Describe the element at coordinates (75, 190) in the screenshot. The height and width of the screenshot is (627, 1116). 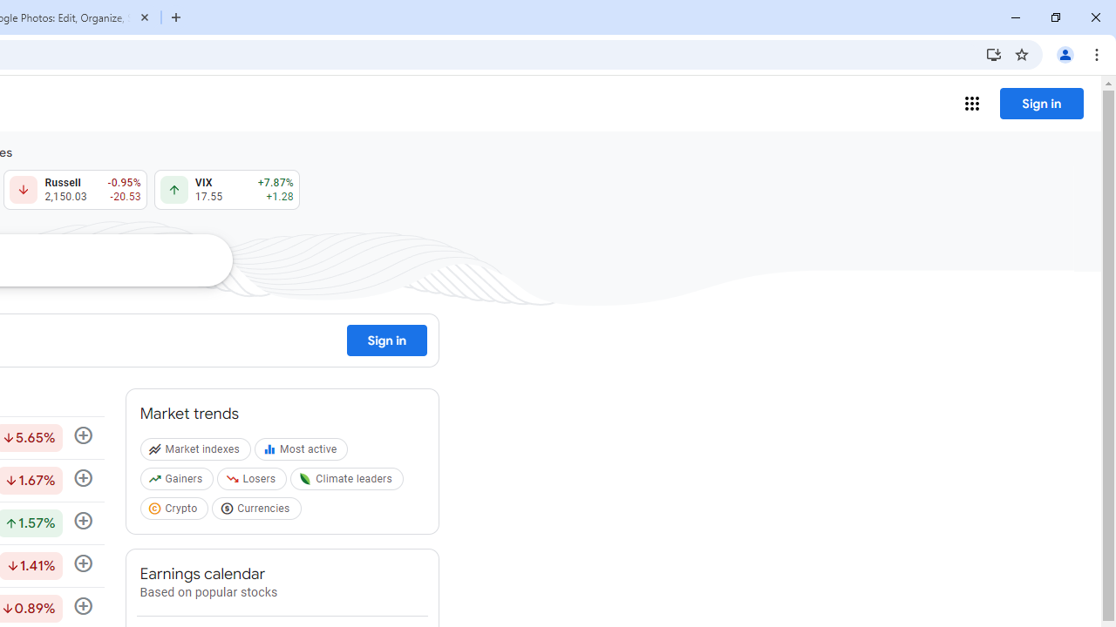
I see `Russell 2,150.03 Down by 0.95% -20.53` at that location.